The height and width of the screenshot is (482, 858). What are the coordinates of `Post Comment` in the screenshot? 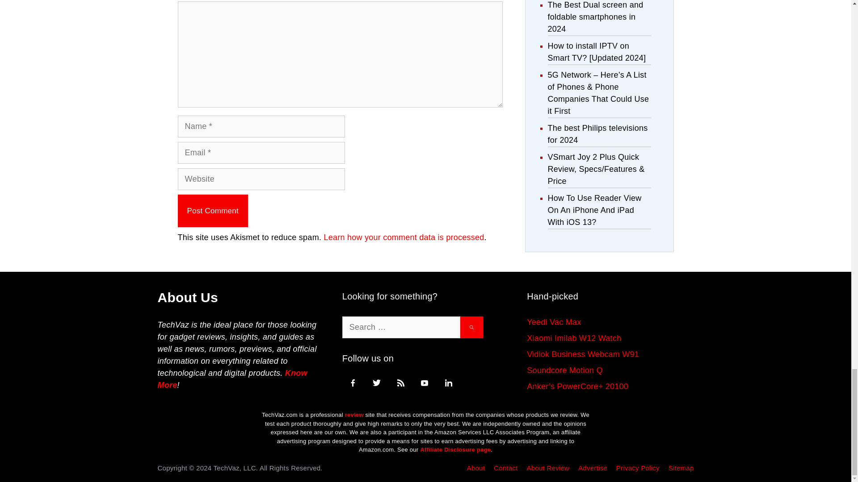 It's located at (213, 211).